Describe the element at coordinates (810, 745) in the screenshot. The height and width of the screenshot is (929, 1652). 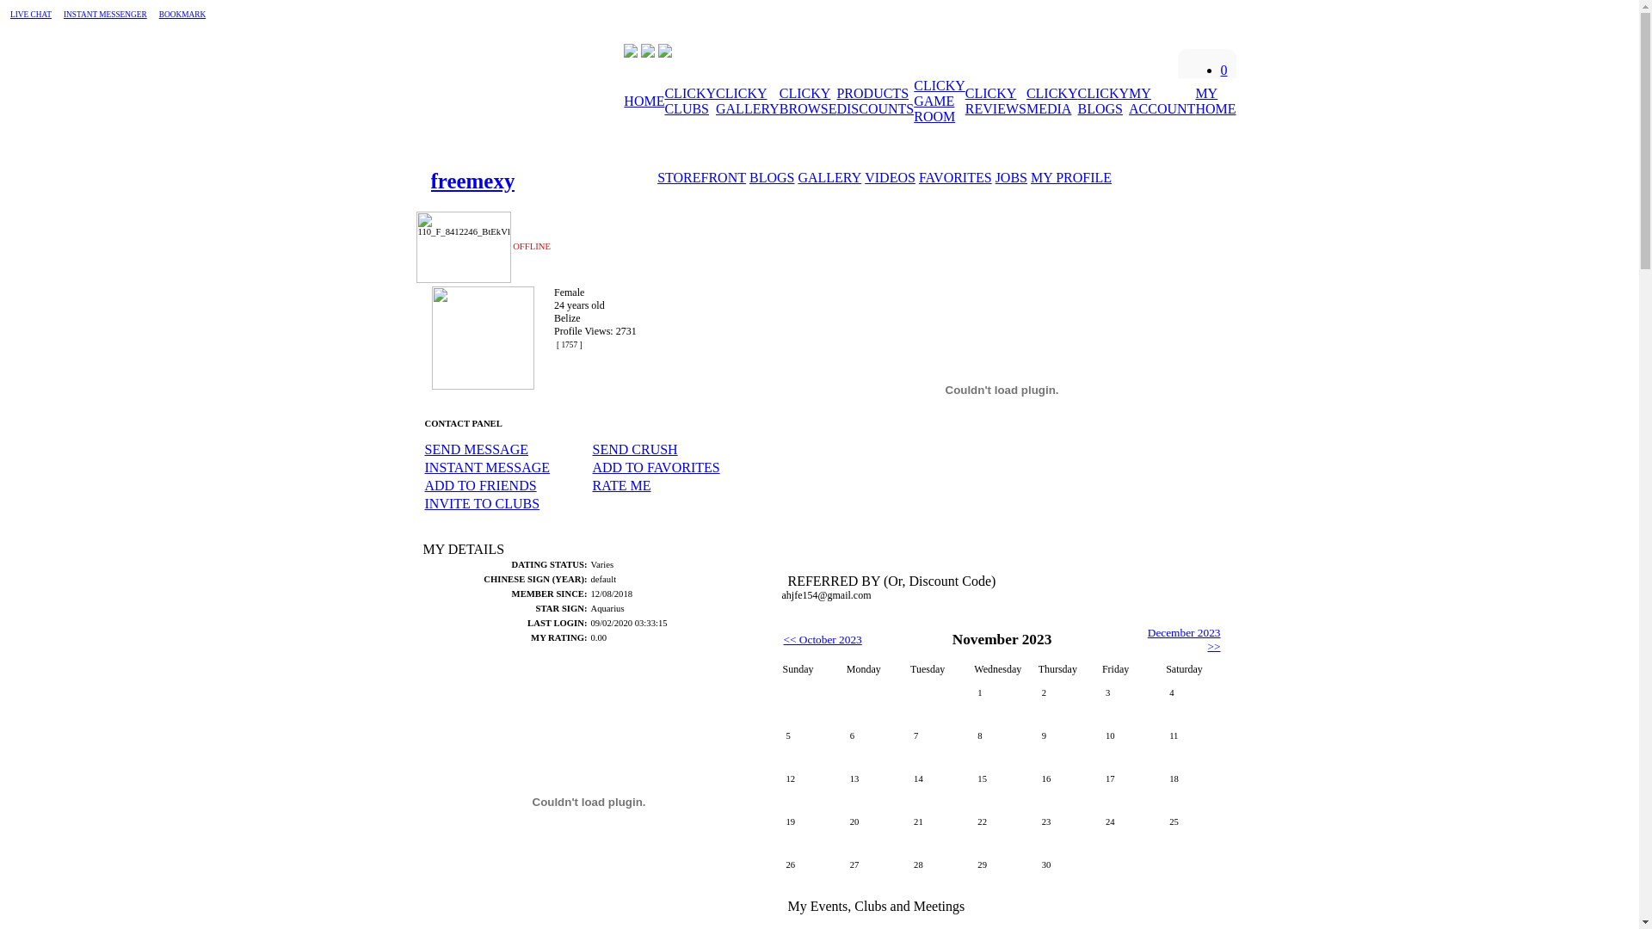
I see `5` at that location.